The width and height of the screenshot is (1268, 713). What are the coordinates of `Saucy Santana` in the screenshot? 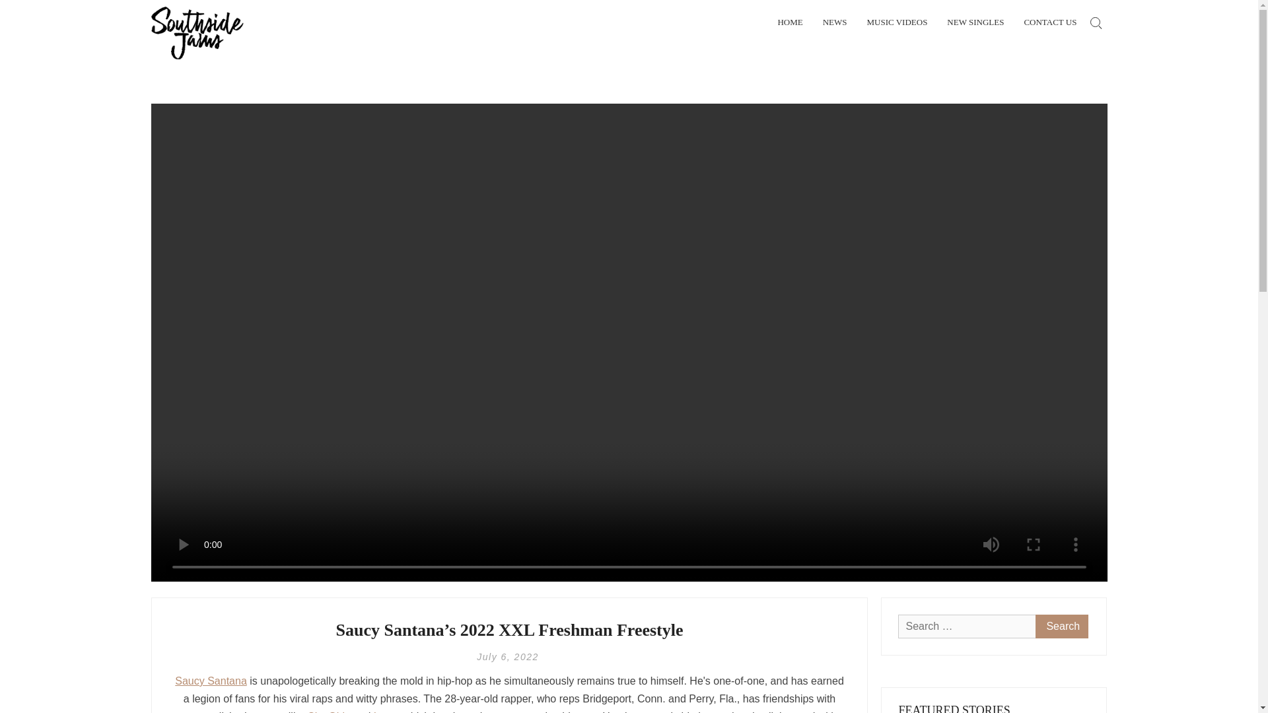 It's located at (211, 681).